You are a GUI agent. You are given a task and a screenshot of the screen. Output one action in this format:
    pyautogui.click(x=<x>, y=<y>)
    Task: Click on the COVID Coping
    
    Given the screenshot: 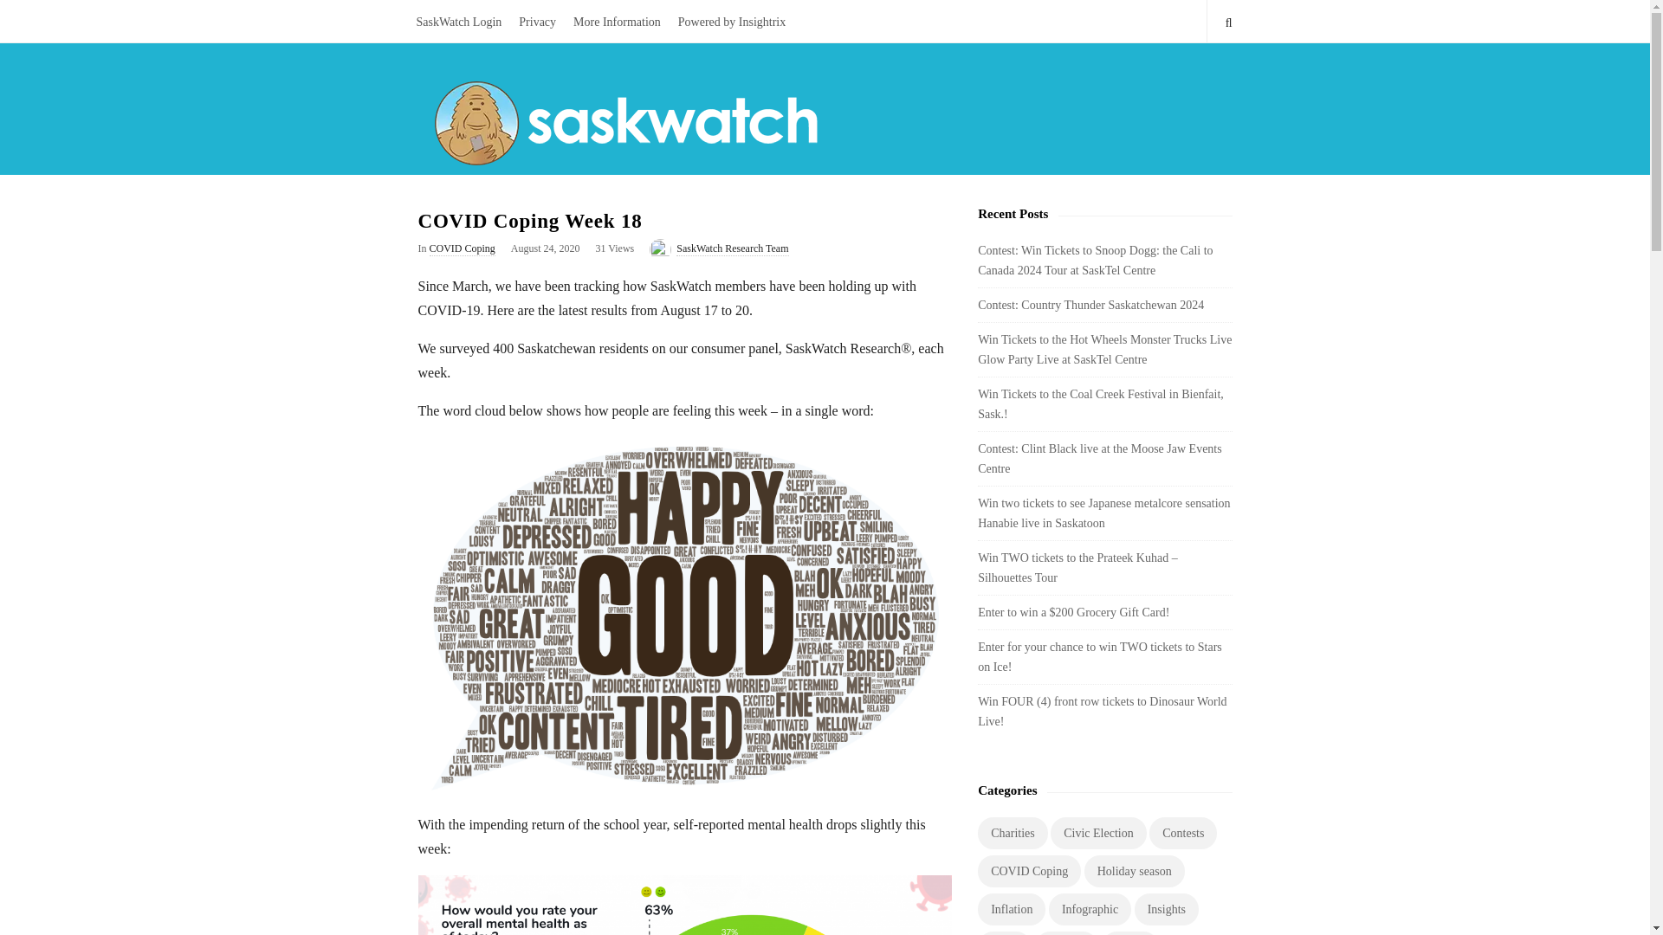 What is the action you would take?
    pyautogui.click(x=463, y=248)
    